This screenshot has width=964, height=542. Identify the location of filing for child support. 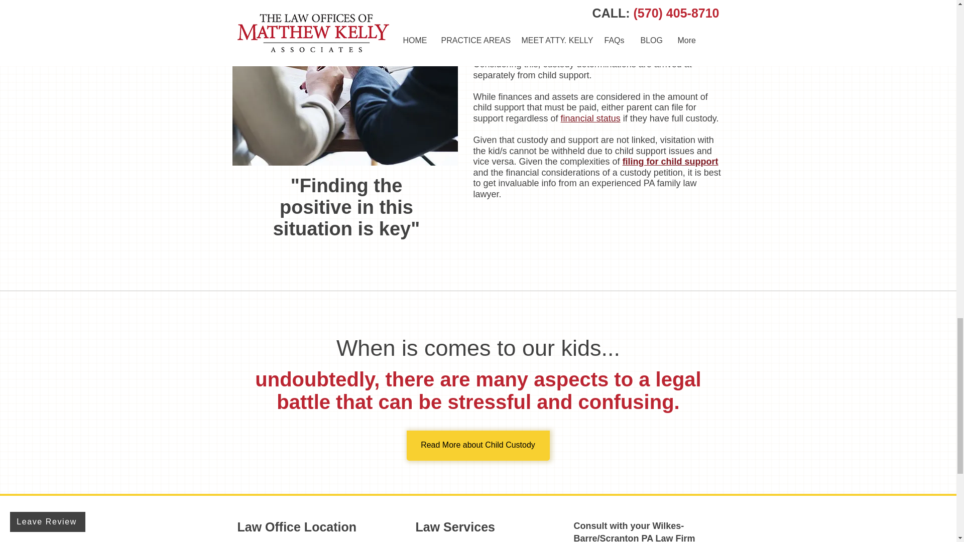
(670, 162).